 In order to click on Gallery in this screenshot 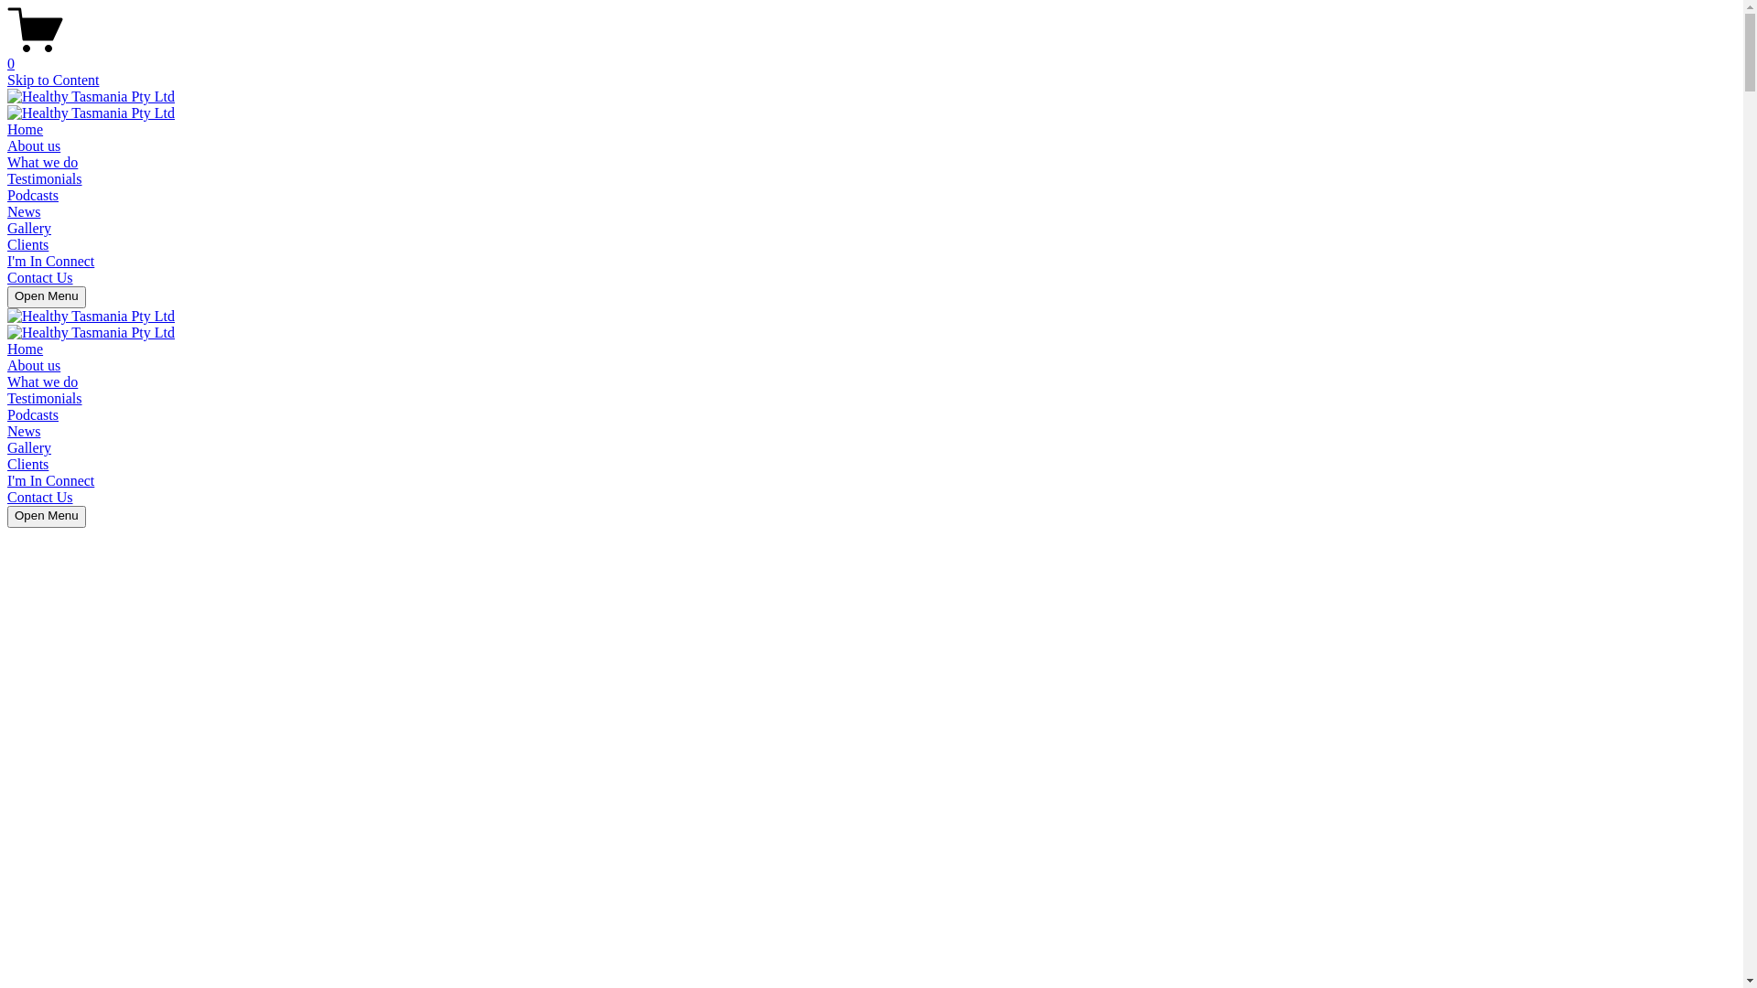, I will do `click(29, 229)`.